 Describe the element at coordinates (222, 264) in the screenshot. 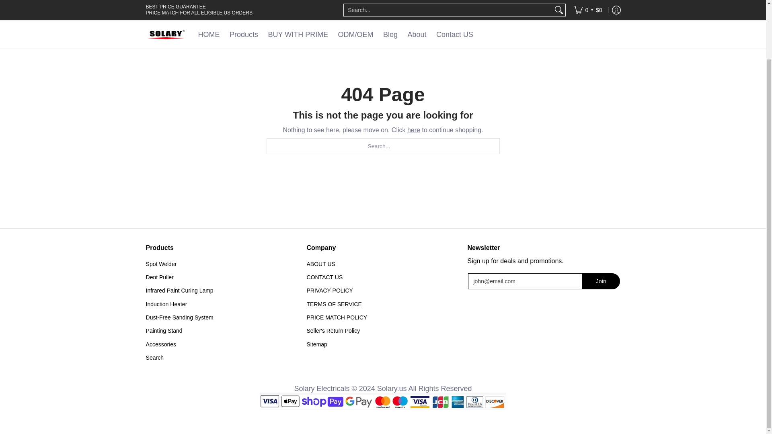

I see `Spot Welder` at that location.